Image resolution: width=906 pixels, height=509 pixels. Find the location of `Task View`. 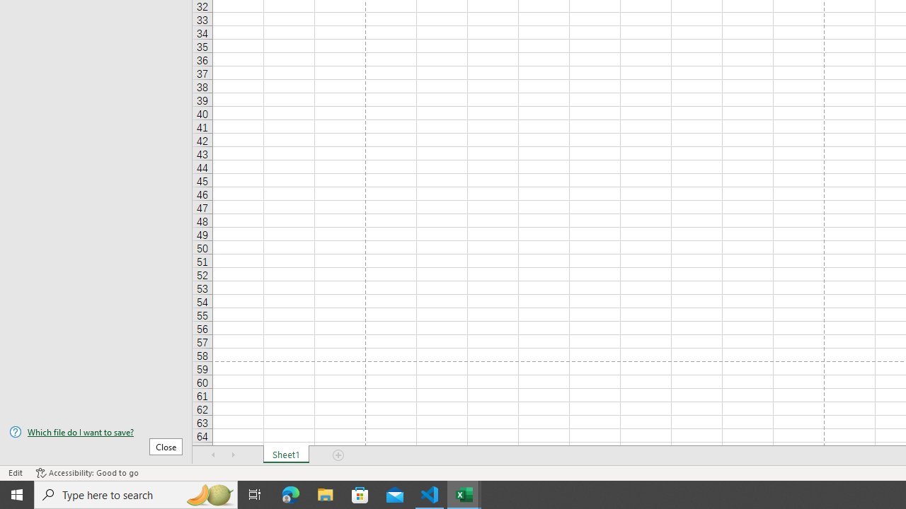

Task View is located at coordinates (255, 495).